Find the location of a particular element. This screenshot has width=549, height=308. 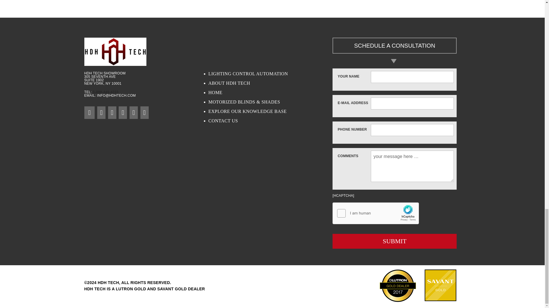

ABOUT HDH TECH is located at coordinates (270, 83).